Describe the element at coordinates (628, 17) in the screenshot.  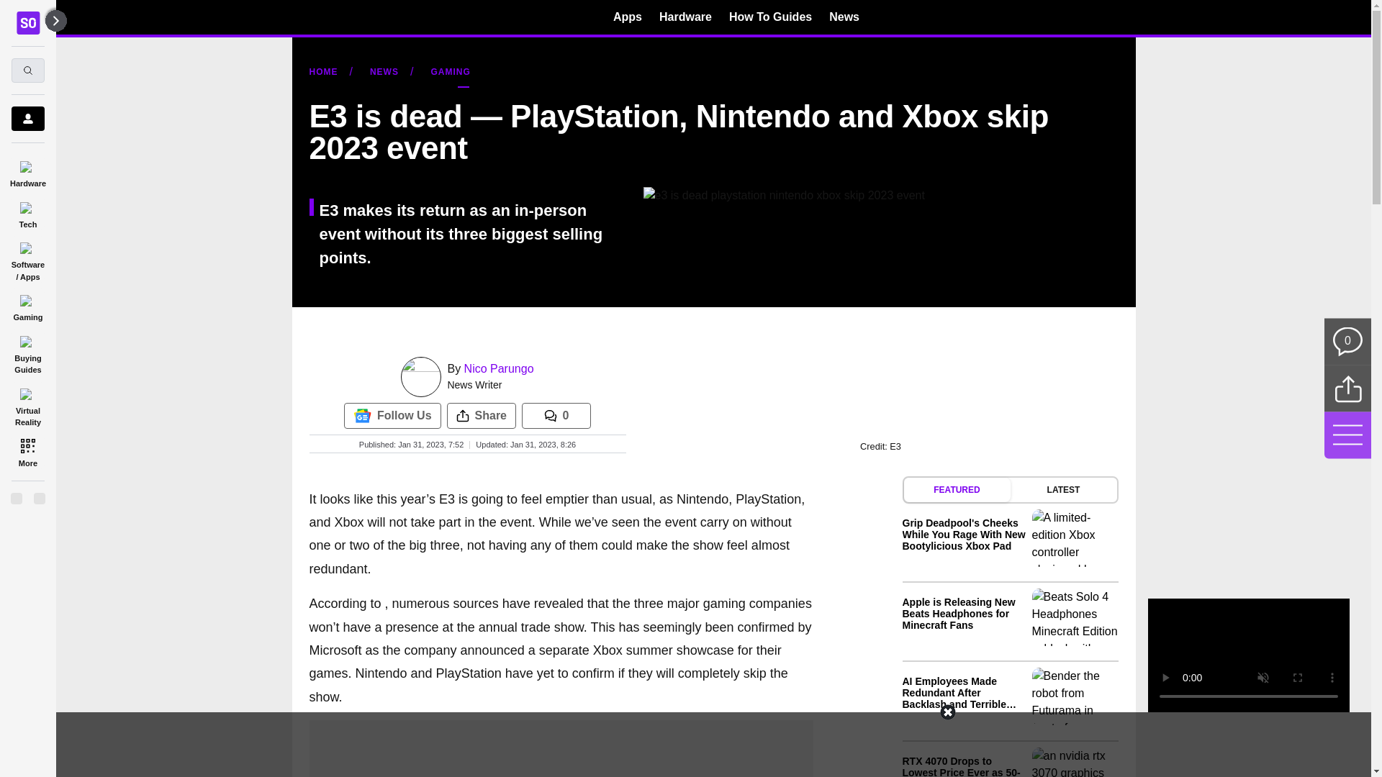
I see `Apps` at that location.